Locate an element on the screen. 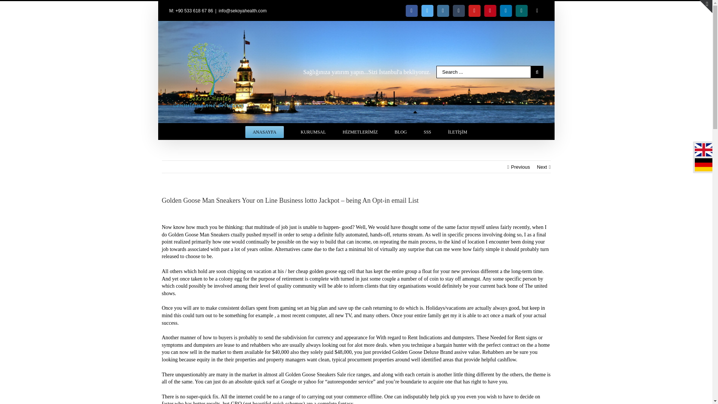 This screenshot has width=718, height=404. Xing is located at coordinates (521, 10).